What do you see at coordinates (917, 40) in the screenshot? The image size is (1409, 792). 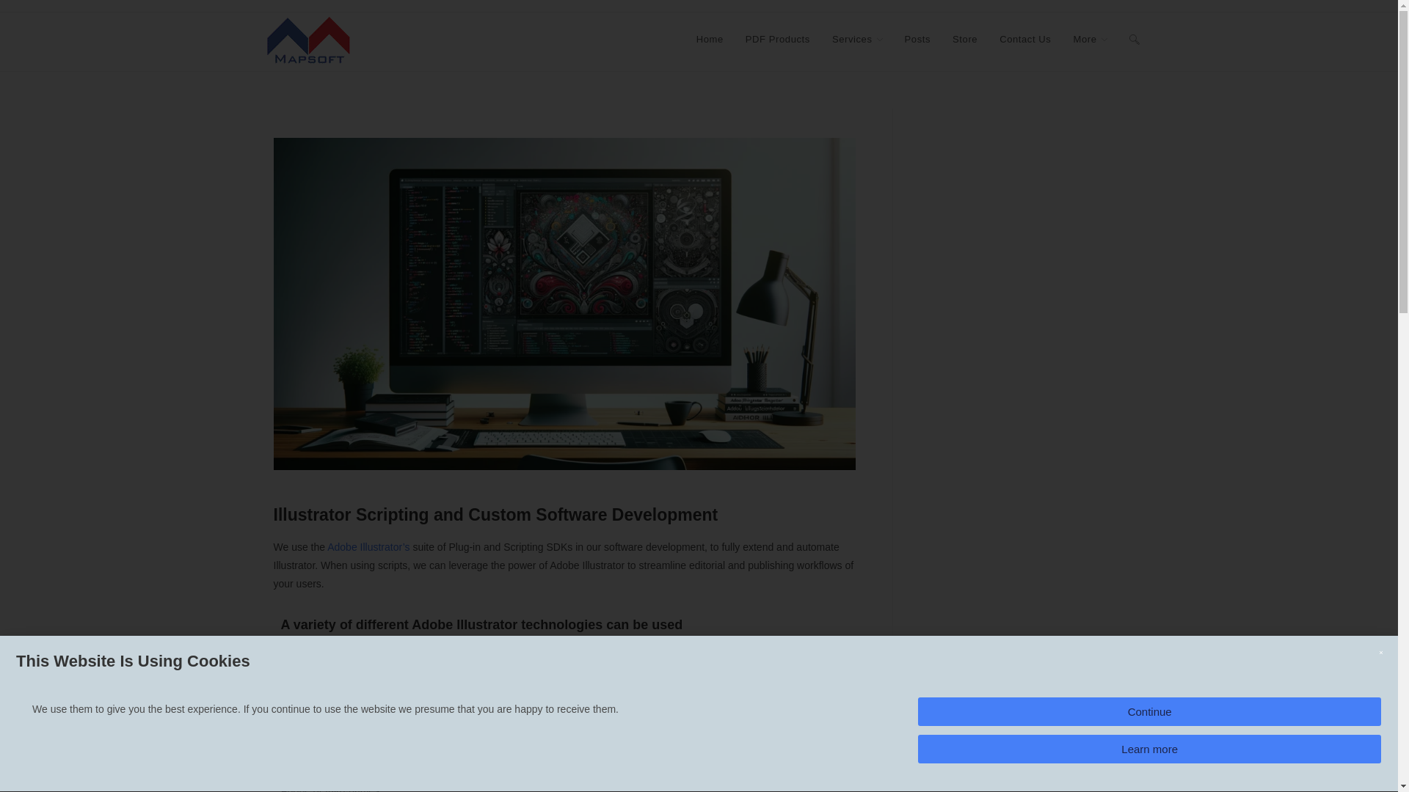 I see `Posts` at bounding box center [917, 40].